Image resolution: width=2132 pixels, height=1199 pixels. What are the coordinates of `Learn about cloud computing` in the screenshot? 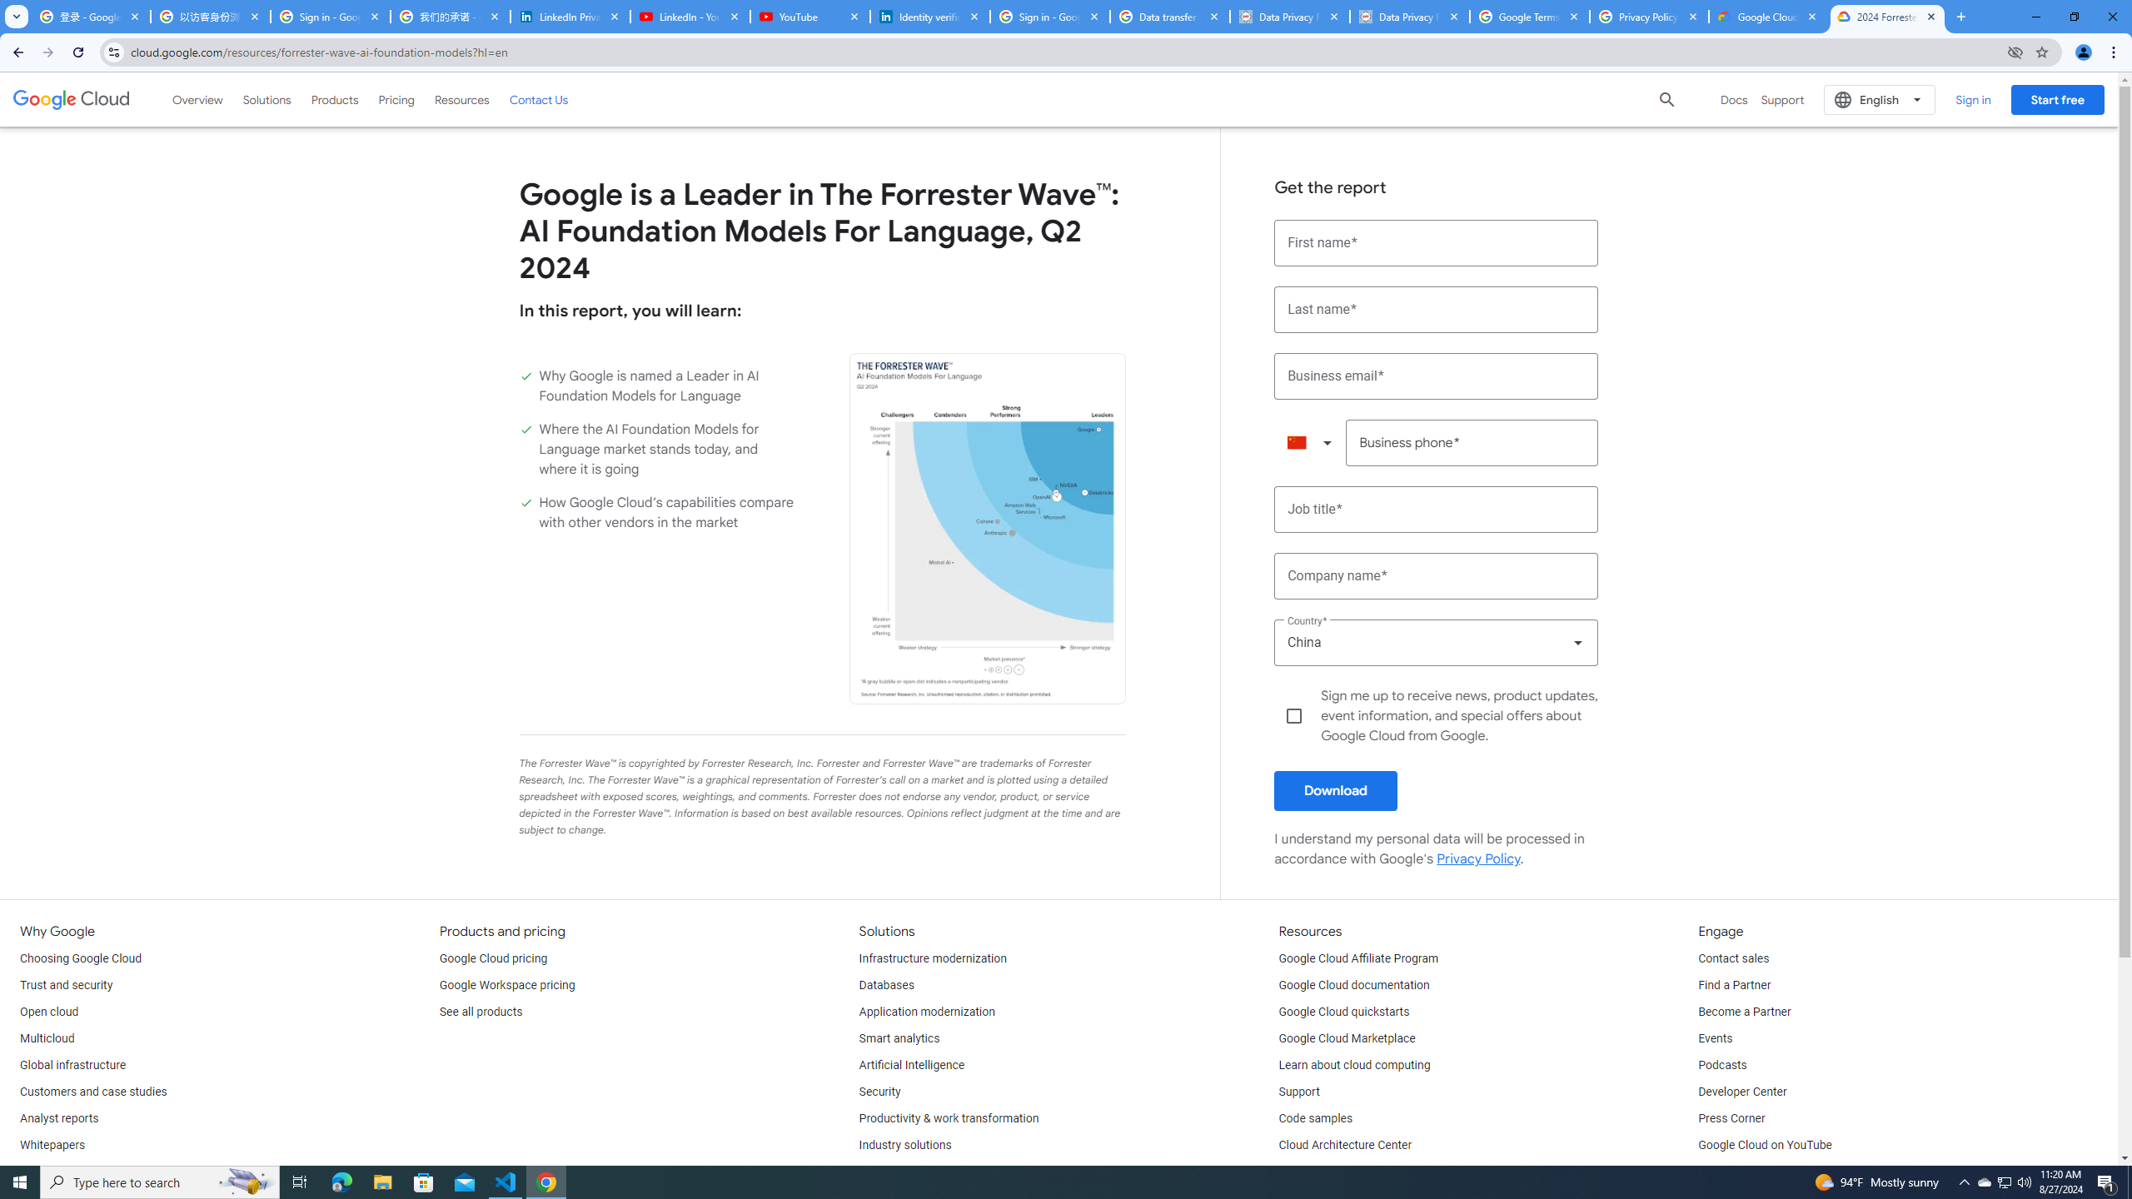 It's located at (1354, 1066).